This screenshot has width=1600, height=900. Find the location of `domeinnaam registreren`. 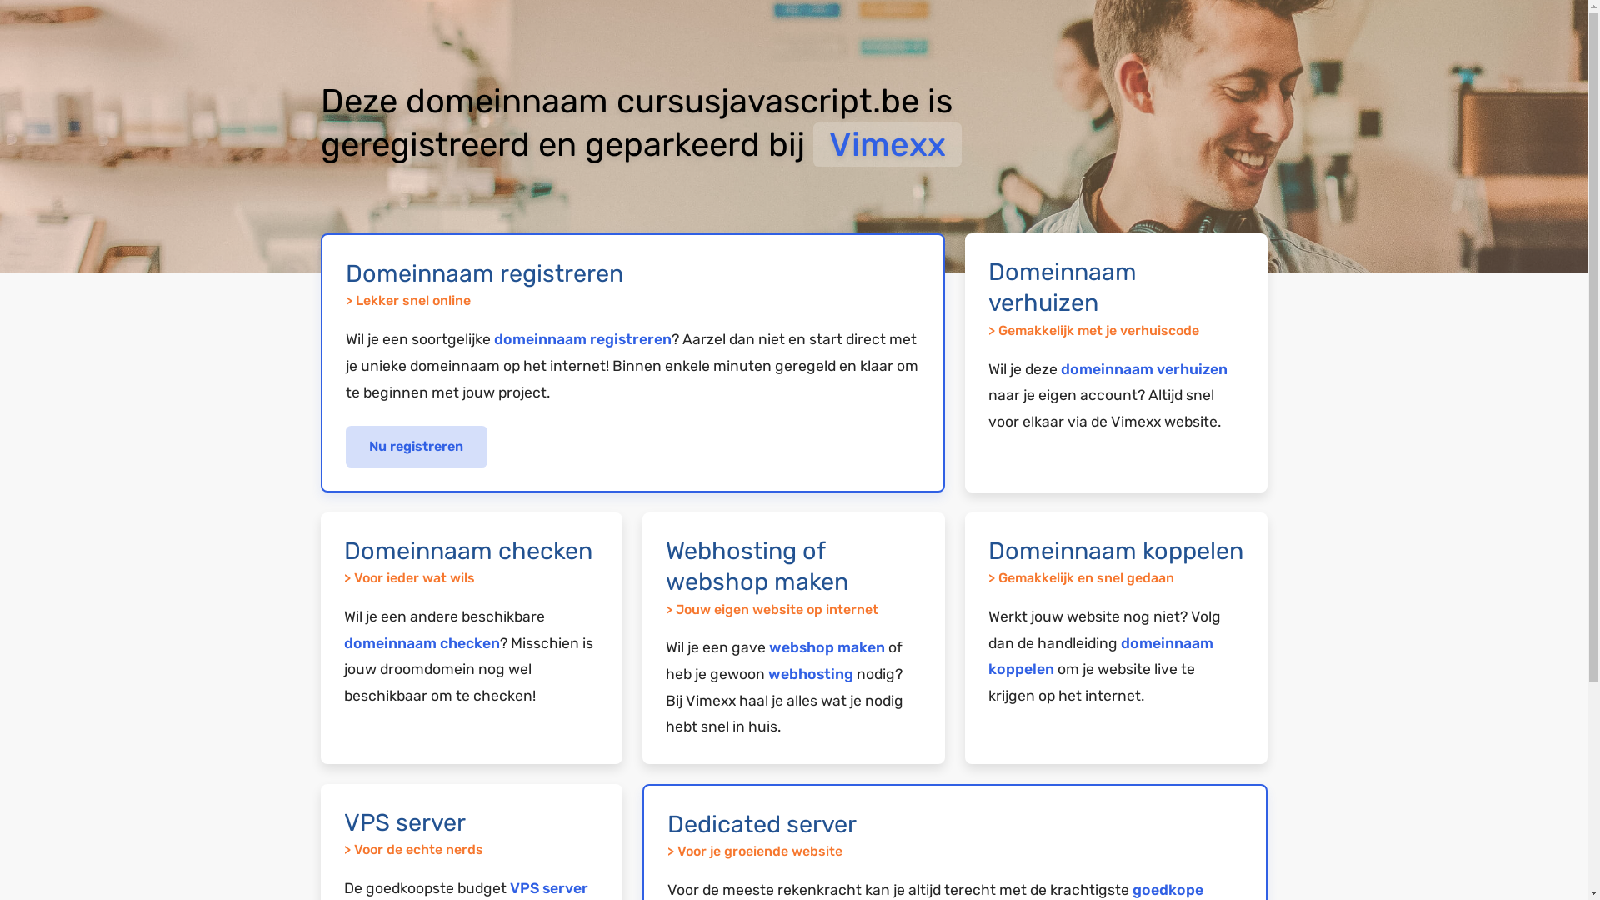

domeinnaam registreren is located at coordinates (582, 339).